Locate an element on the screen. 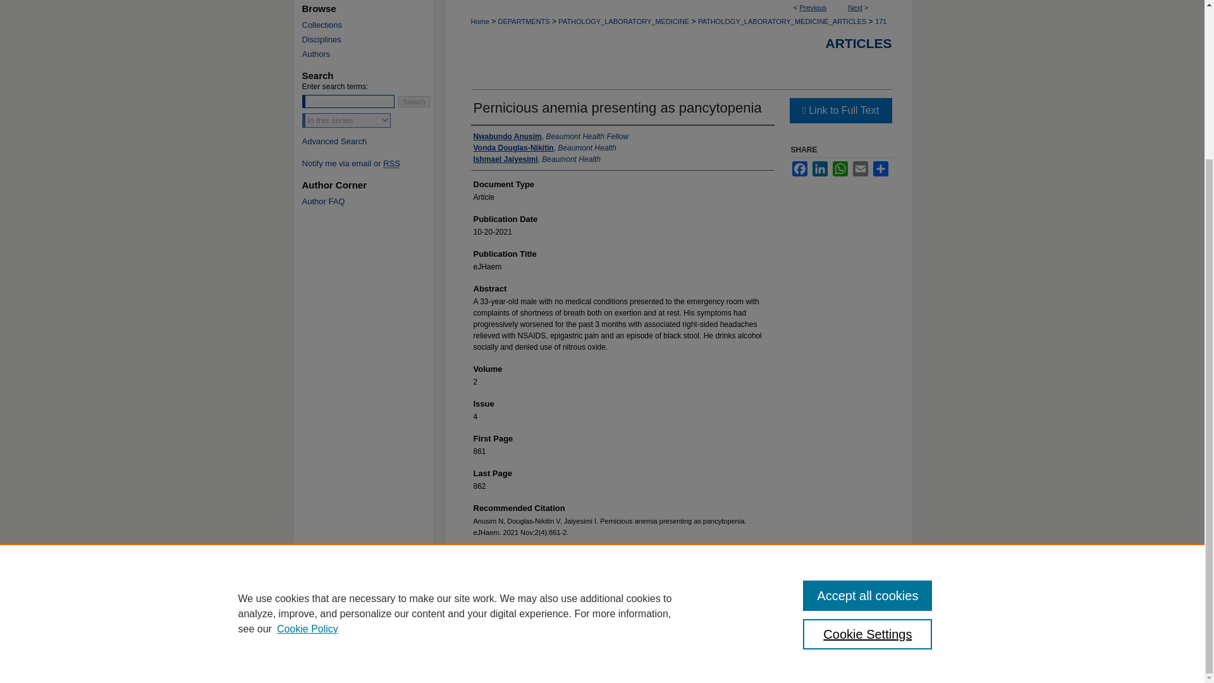 This screenshot has height=683, width=1214. Email is located at coordinates (860, 168).